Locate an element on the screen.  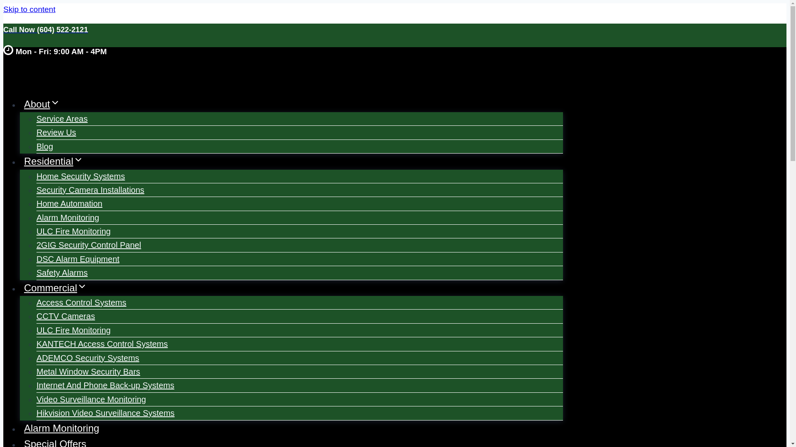
Expand is located at coordinates (82, 286).